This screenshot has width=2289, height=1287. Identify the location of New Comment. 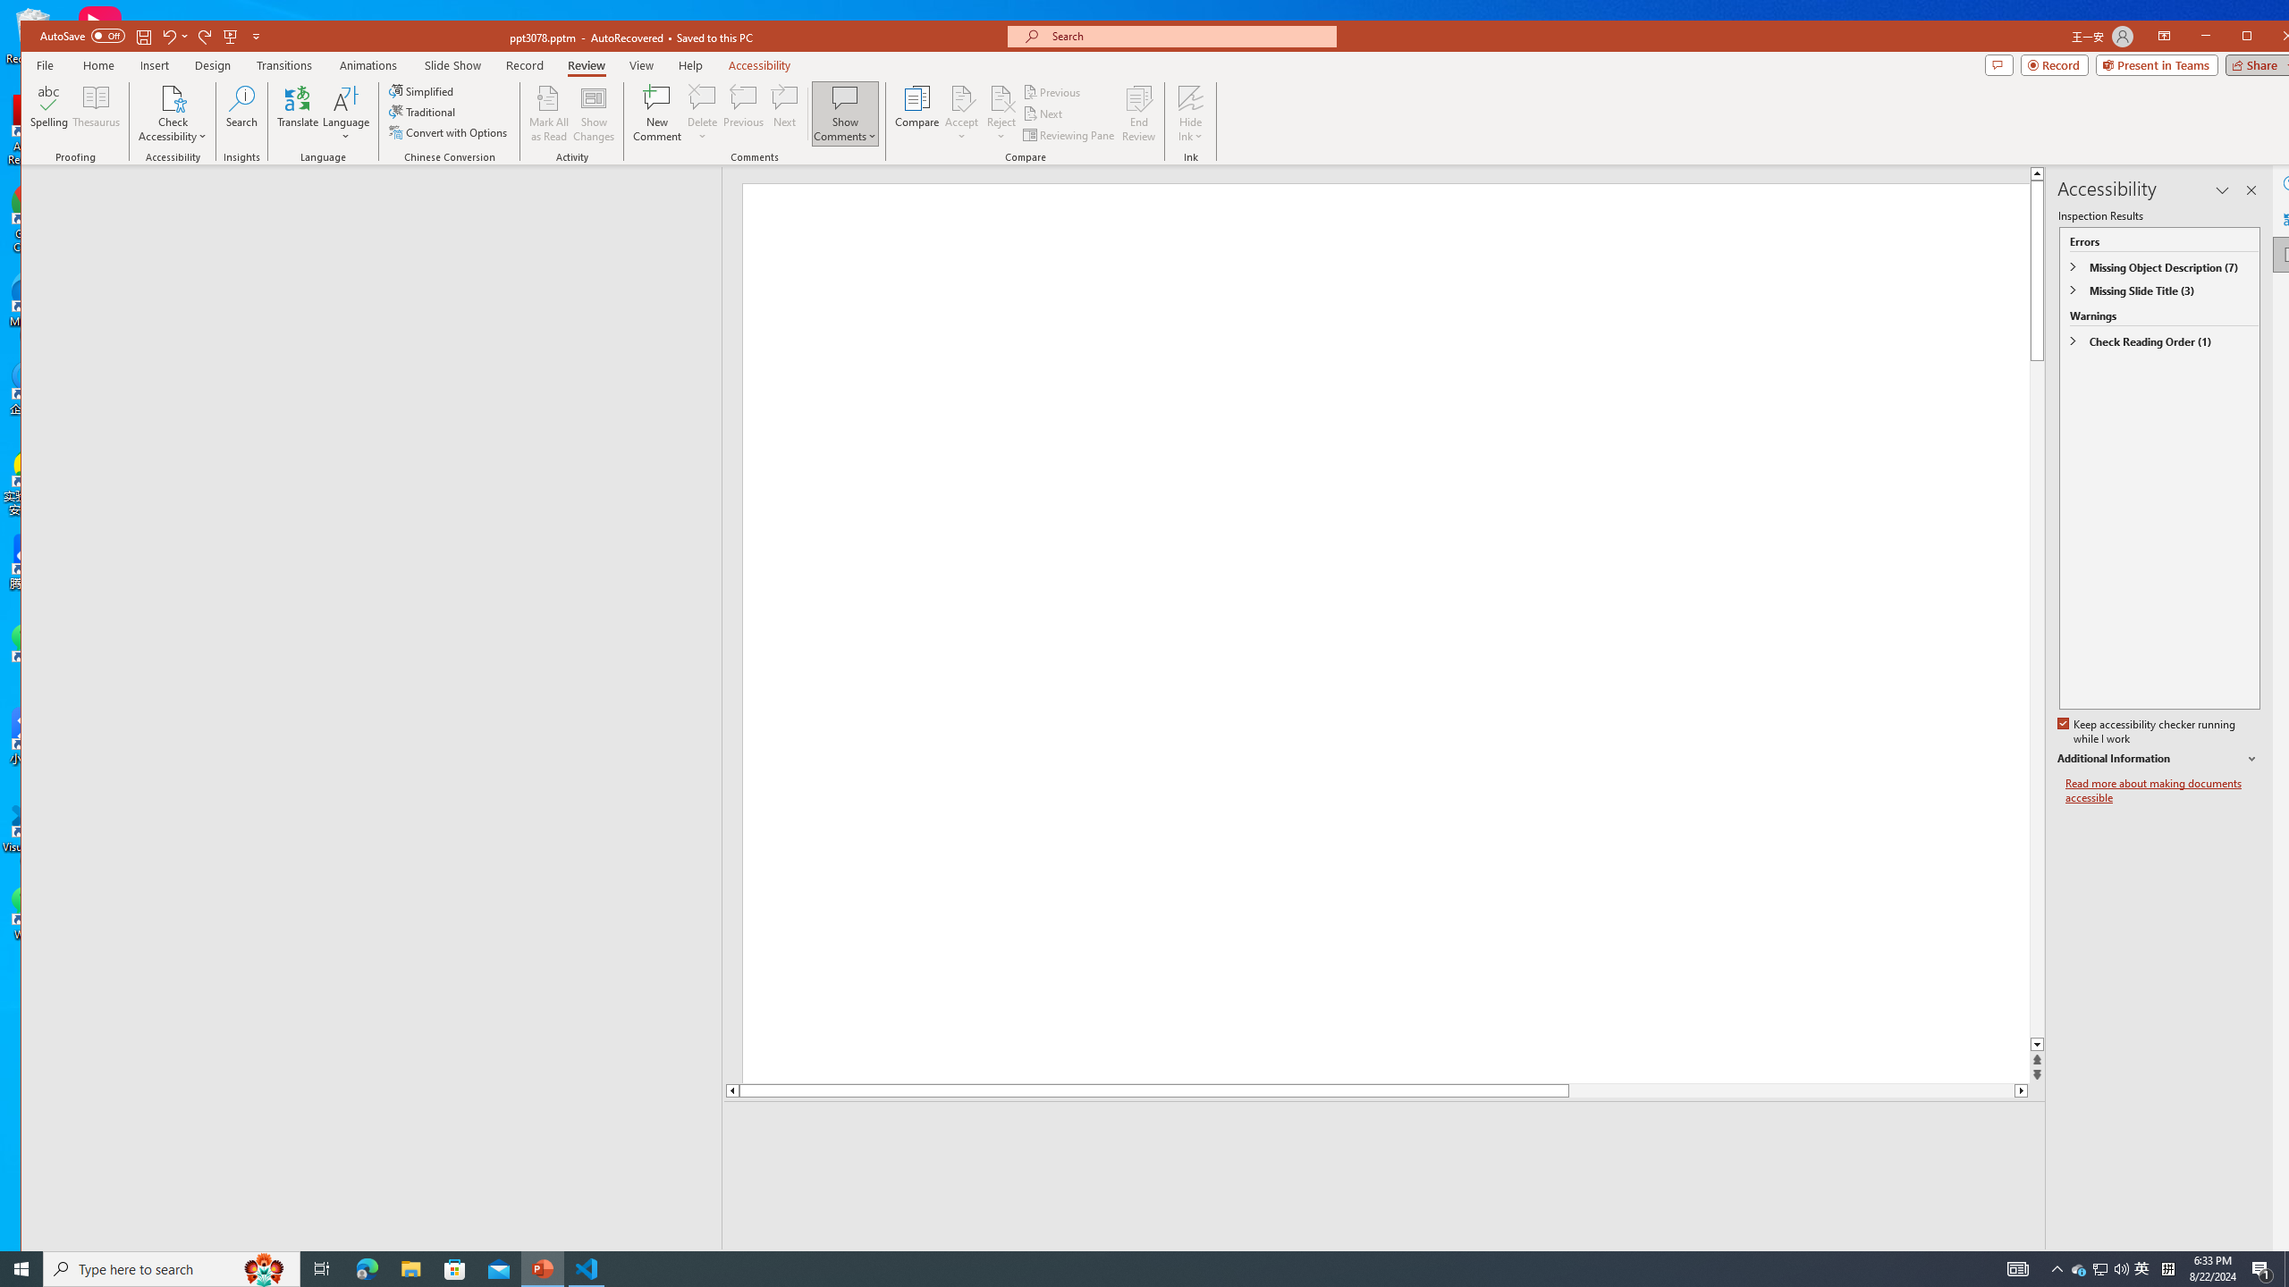
(658, 114).